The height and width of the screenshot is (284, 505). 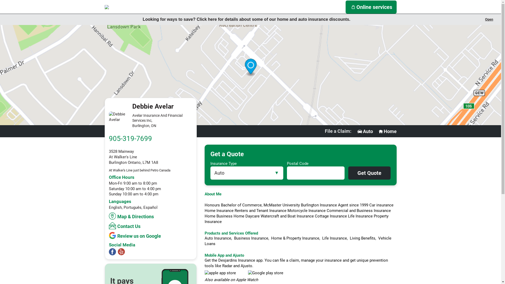 I want to click on Contact Us, so click(x=125, y=226).